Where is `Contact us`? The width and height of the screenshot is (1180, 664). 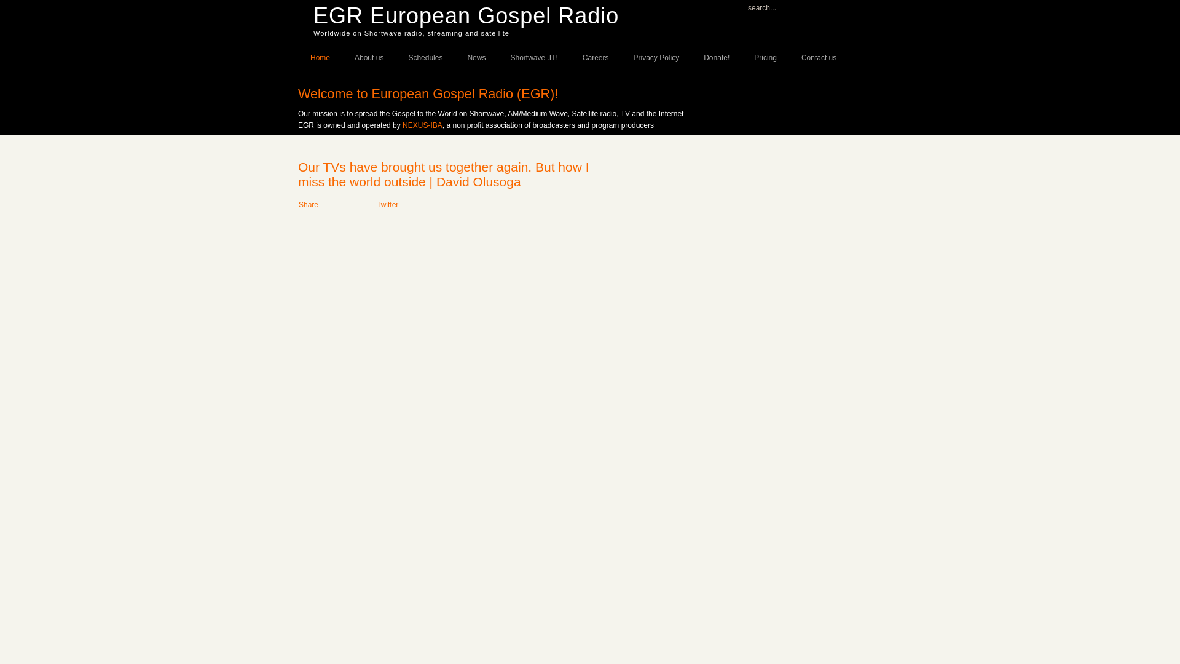
Contact us is located at coordinates (819, 57).